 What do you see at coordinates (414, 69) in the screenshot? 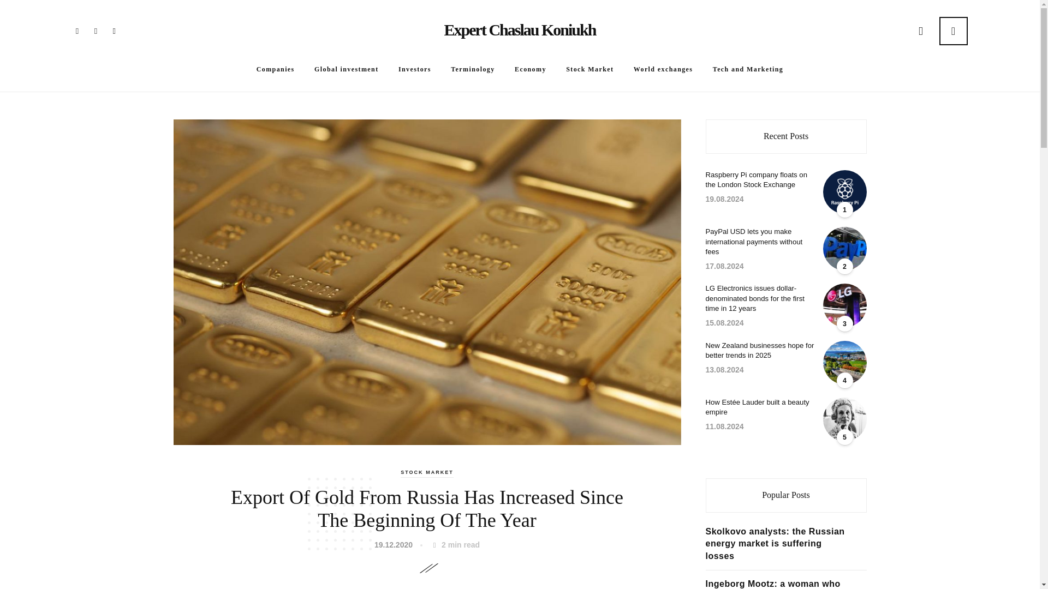
I see `Investors` at bounding box center [414, 69].